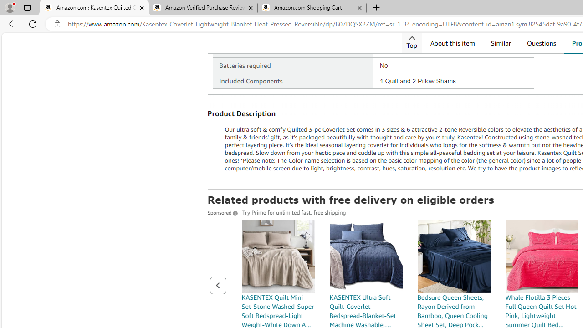  I want to click on Sponsored , so click(223, 212).